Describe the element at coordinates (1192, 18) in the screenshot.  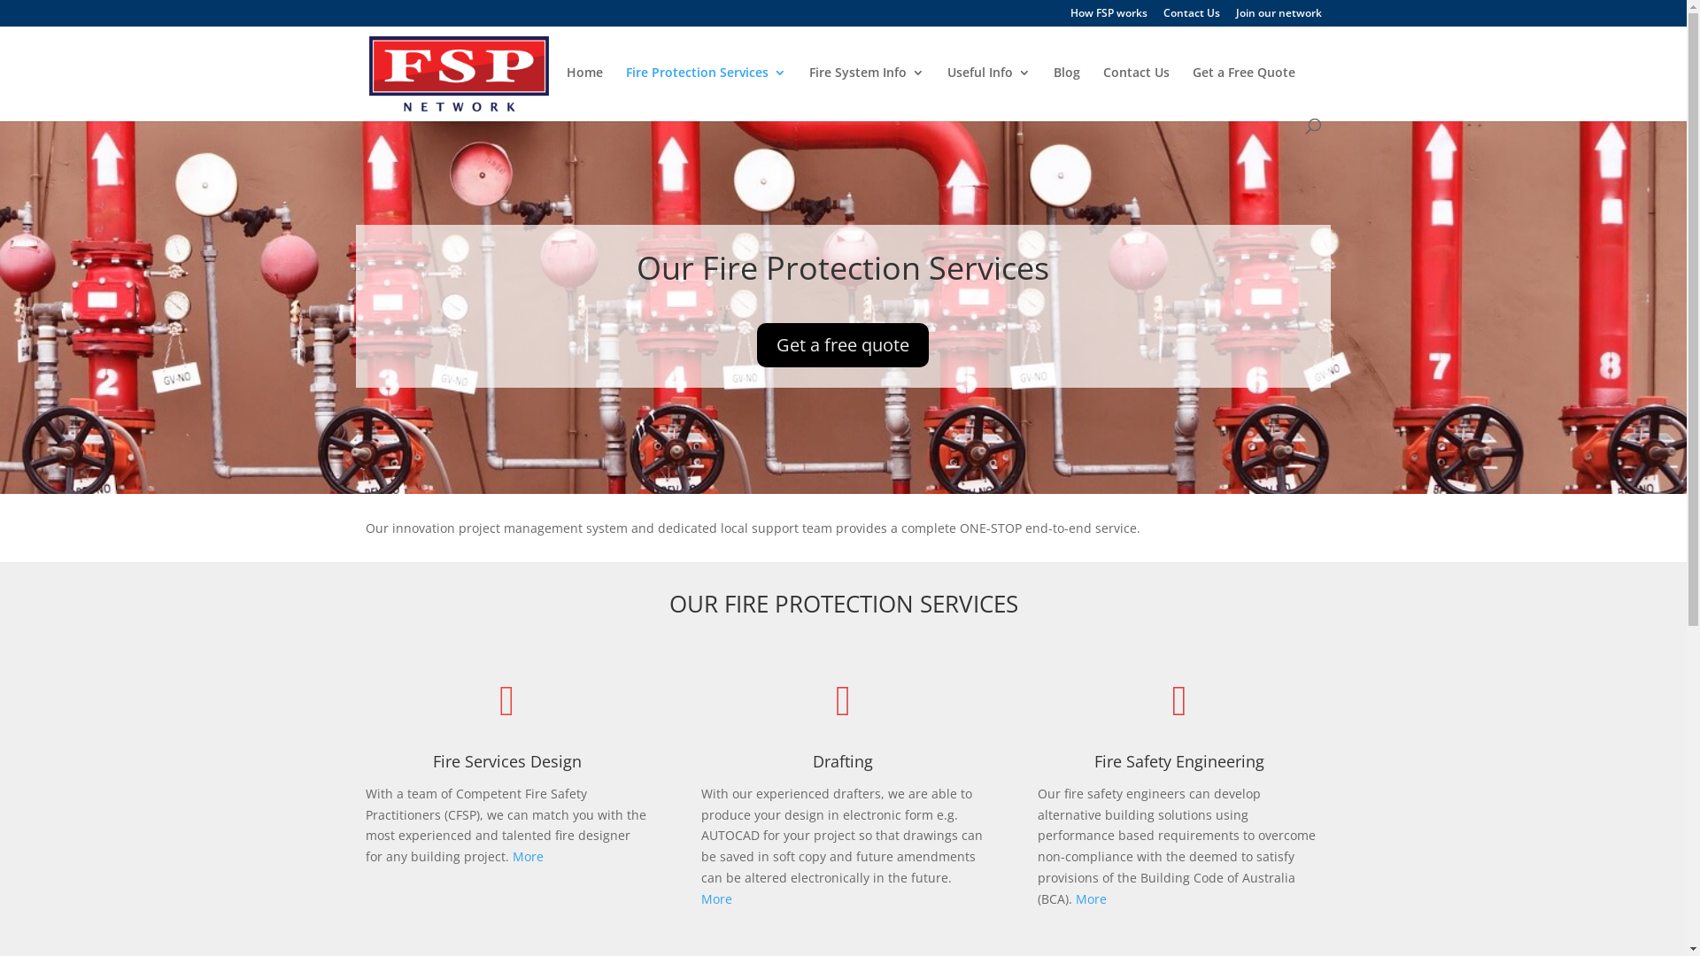
I see `Contact Us` at that location.